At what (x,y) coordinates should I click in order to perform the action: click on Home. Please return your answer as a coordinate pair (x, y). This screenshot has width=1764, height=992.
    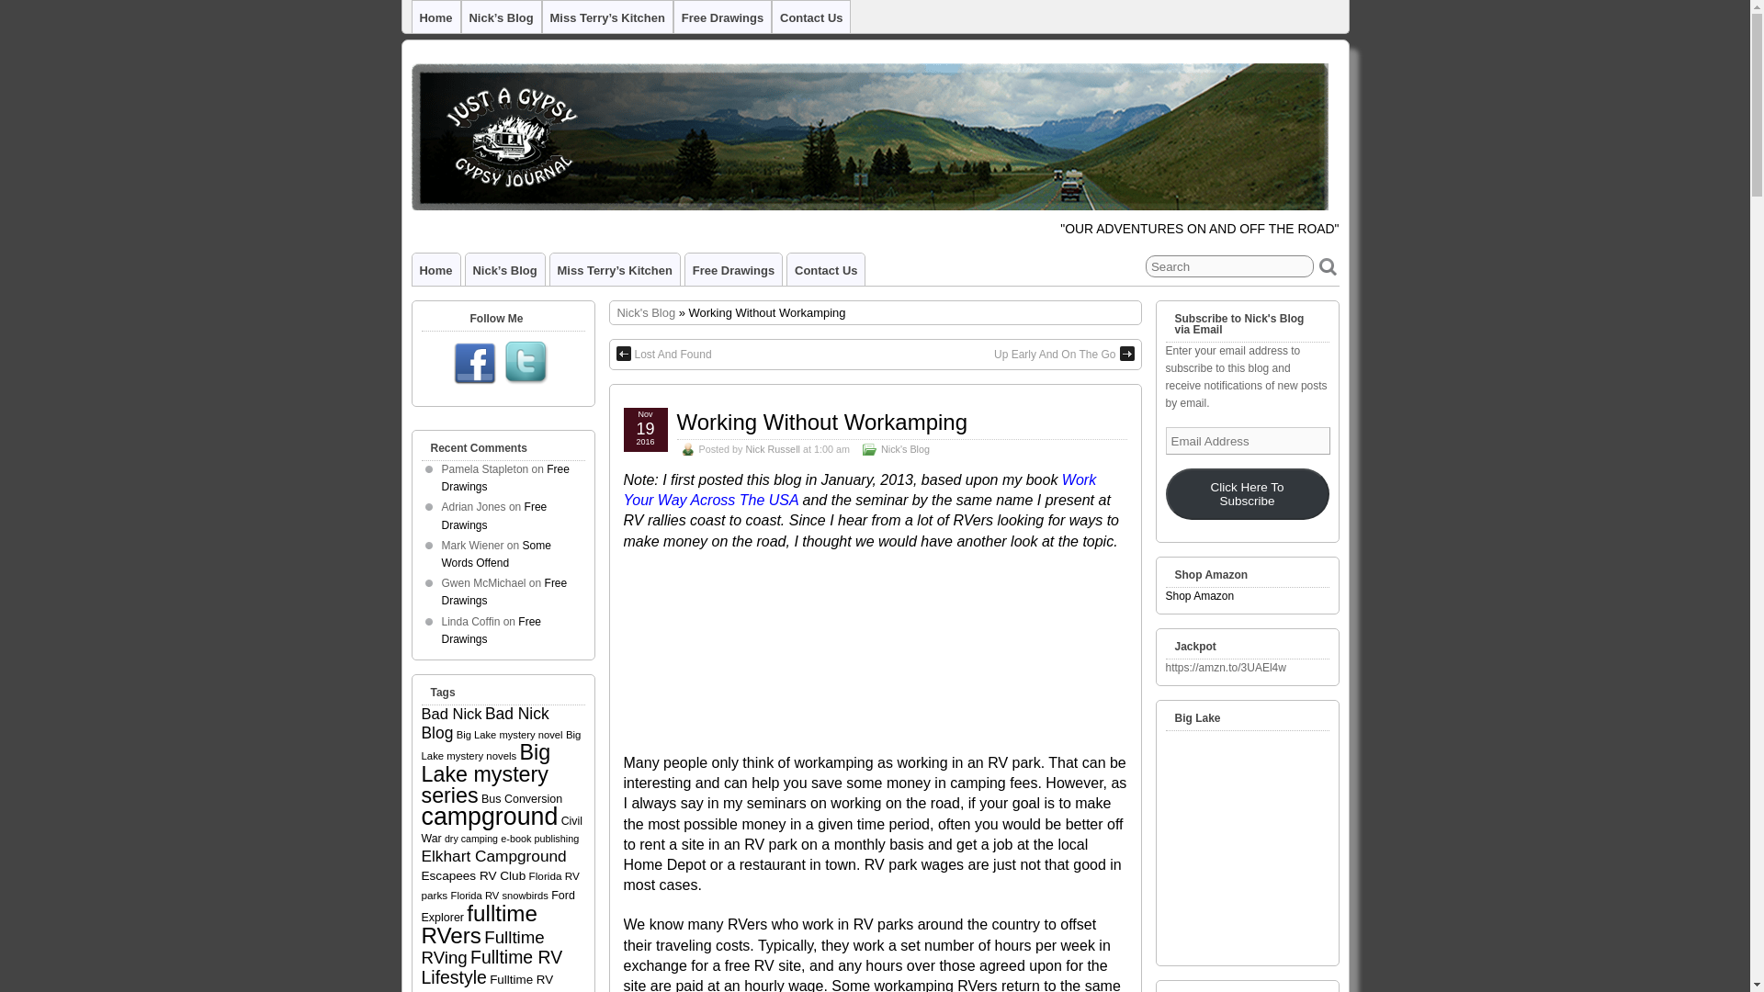
    Looking at the image, I should click on (435, 270).